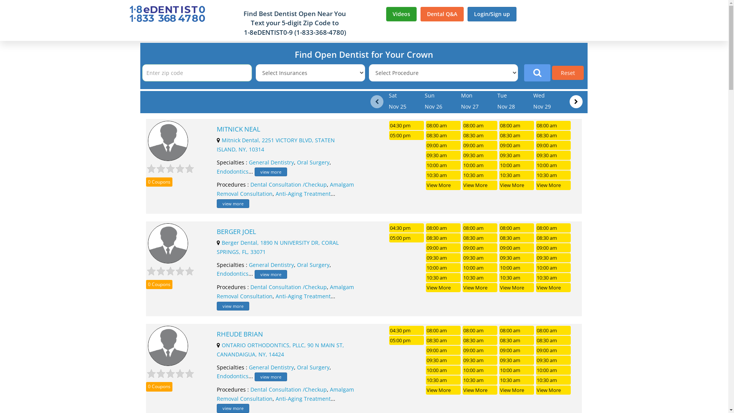 Image resolution: width=734 pixels, height=413 pixels. What do you see at coordinates (663, 156) in the screenshot?
I see `Advertisement` at bounding box center [663, 156].